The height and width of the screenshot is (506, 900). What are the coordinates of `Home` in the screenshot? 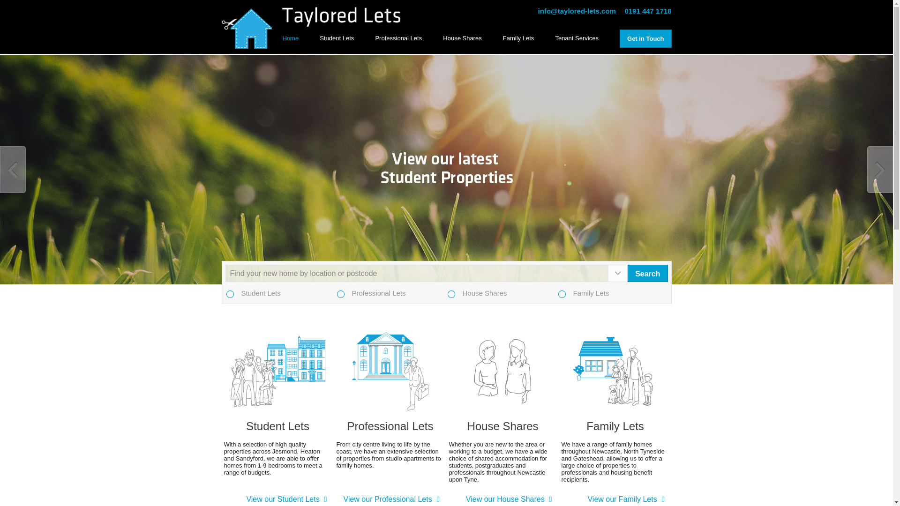 It's located at (291, 38).